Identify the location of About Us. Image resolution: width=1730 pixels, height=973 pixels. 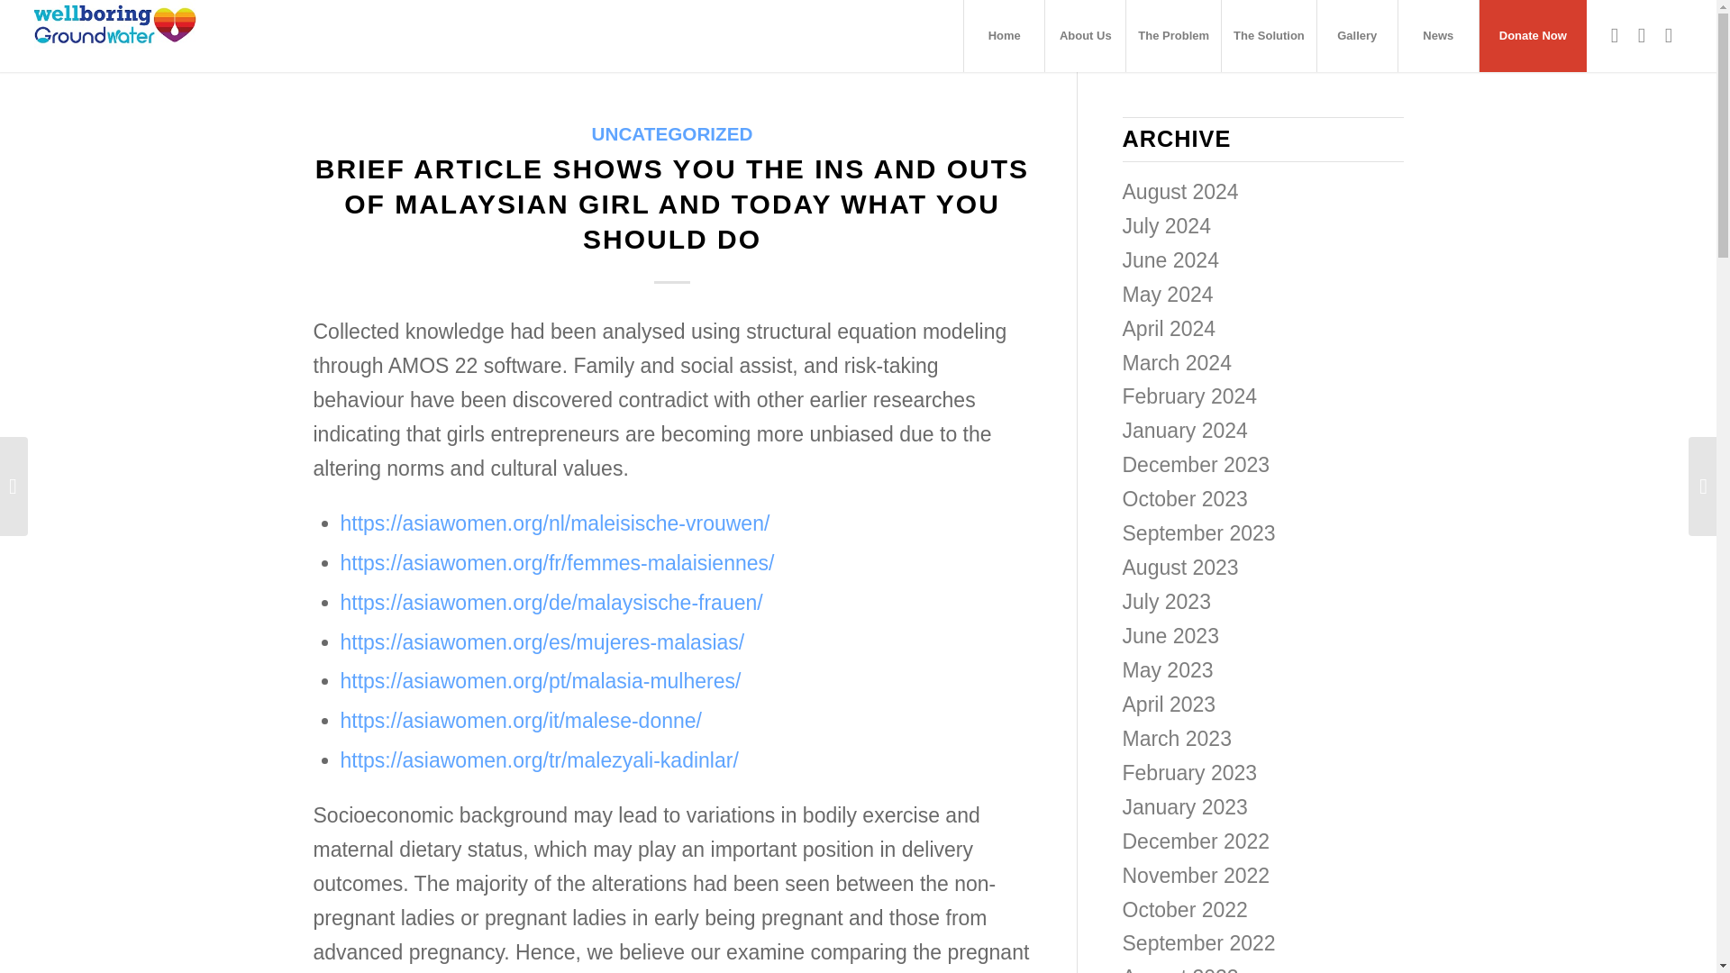
(1085, 36).